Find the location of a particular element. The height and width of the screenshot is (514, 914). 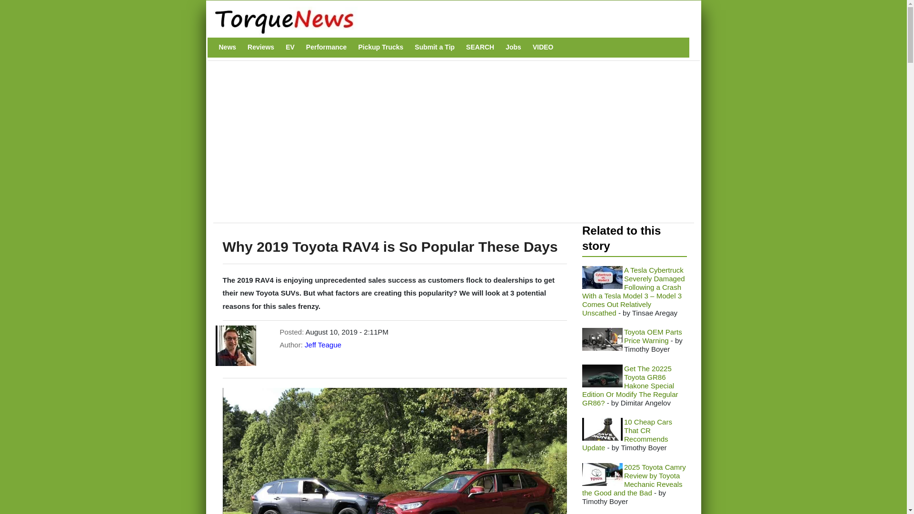

Home is located at coordinates (448, 20).